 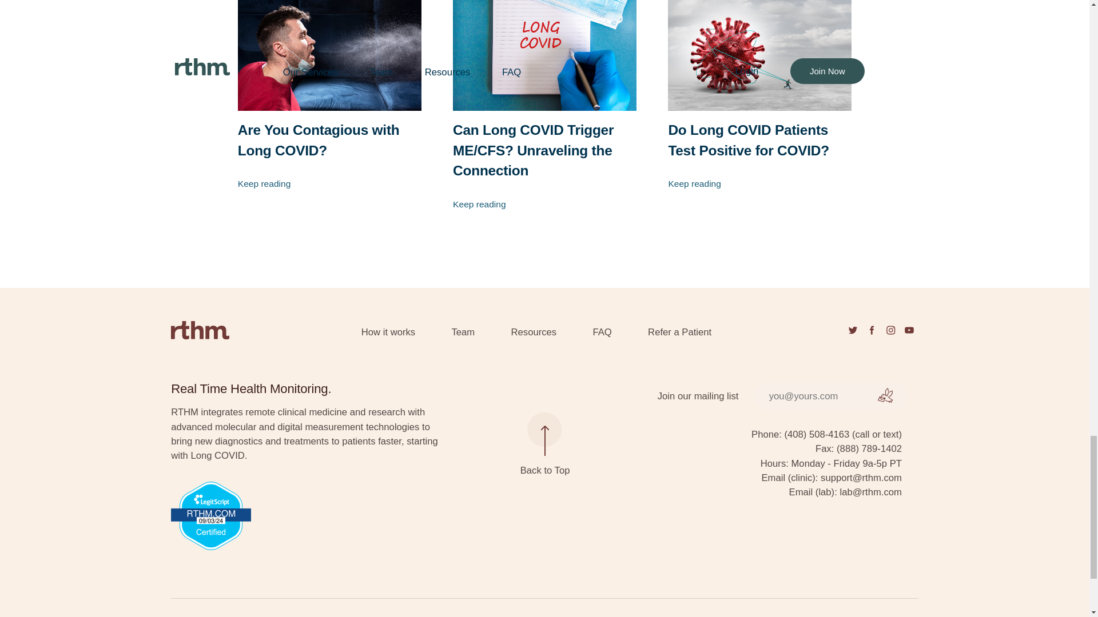 I want to click on Verify LegitScript Approval, so click(x=307, y=516).